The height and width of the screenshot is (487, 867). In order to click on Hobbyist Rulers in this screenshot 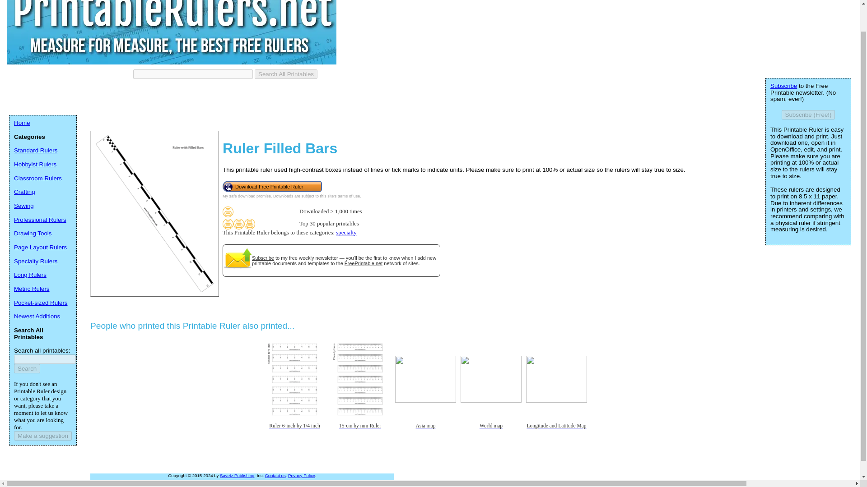, I will do `click(35, 164)`.